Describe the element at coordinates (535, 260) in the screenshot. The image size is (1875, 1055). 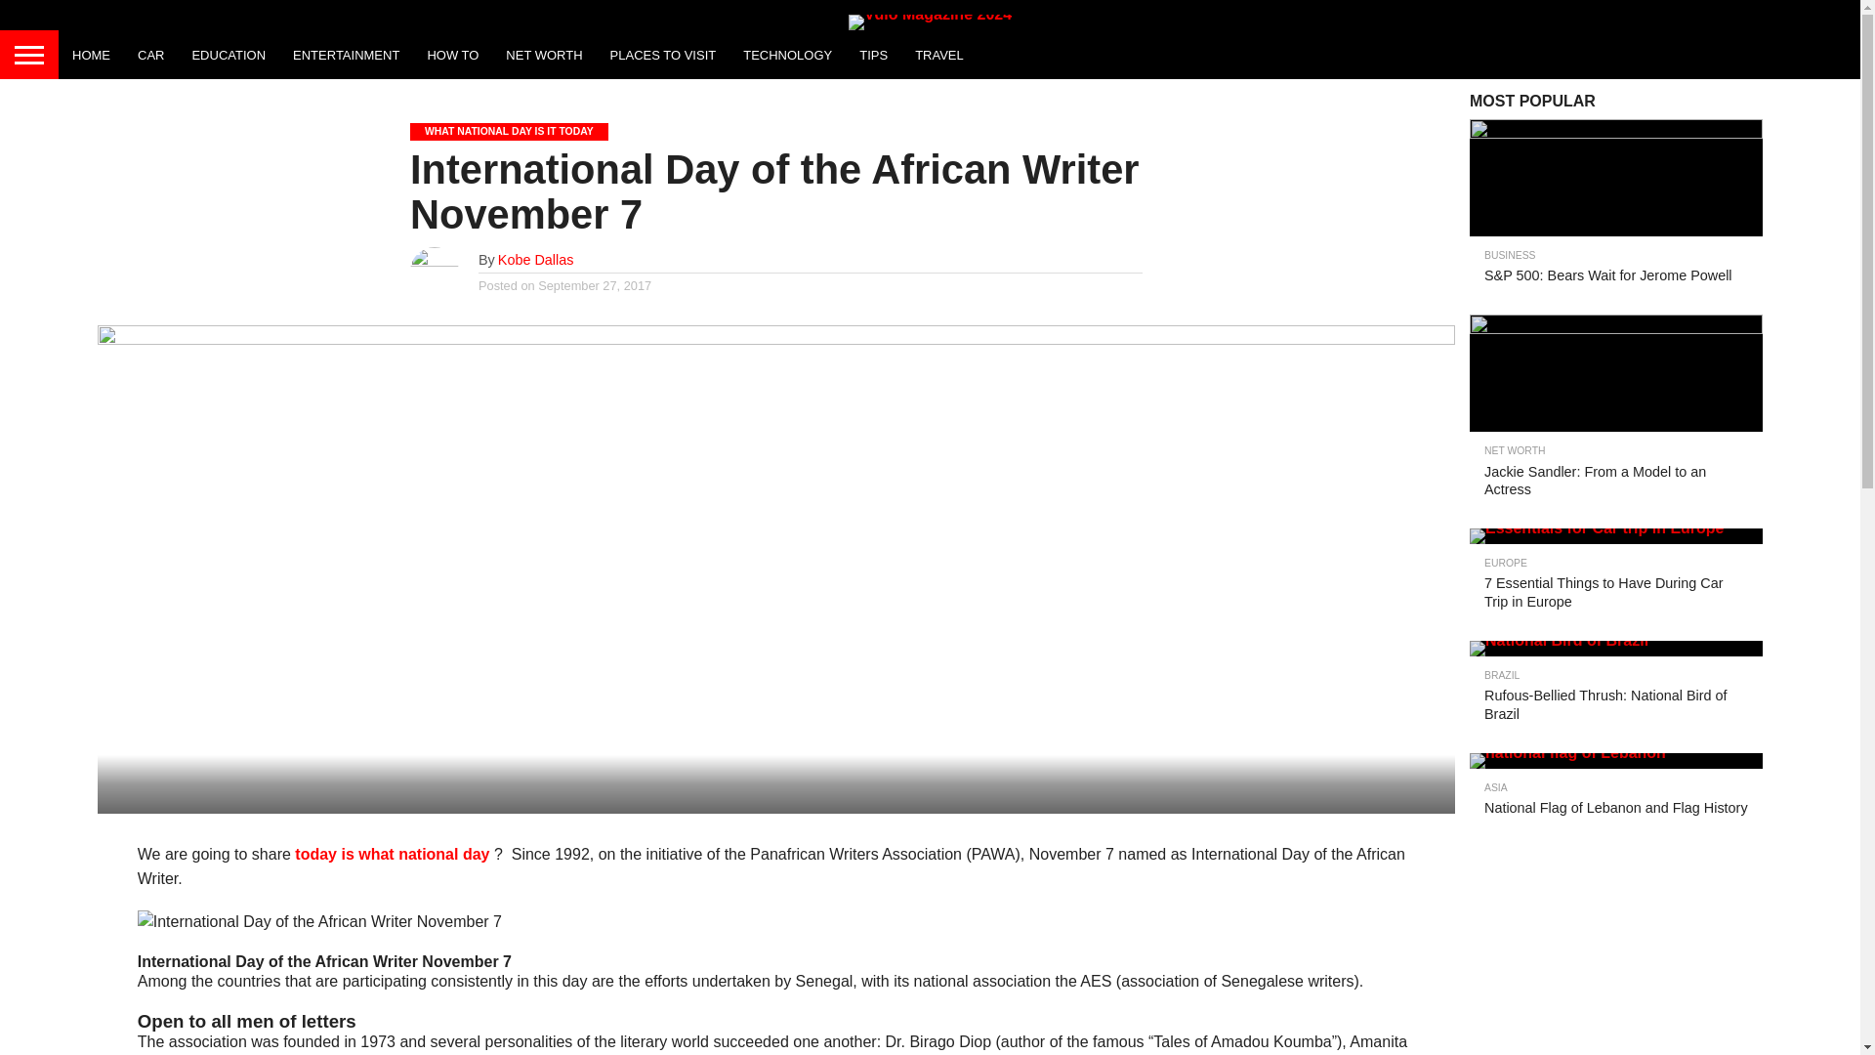
I see `Kobe Dallas` at that location.